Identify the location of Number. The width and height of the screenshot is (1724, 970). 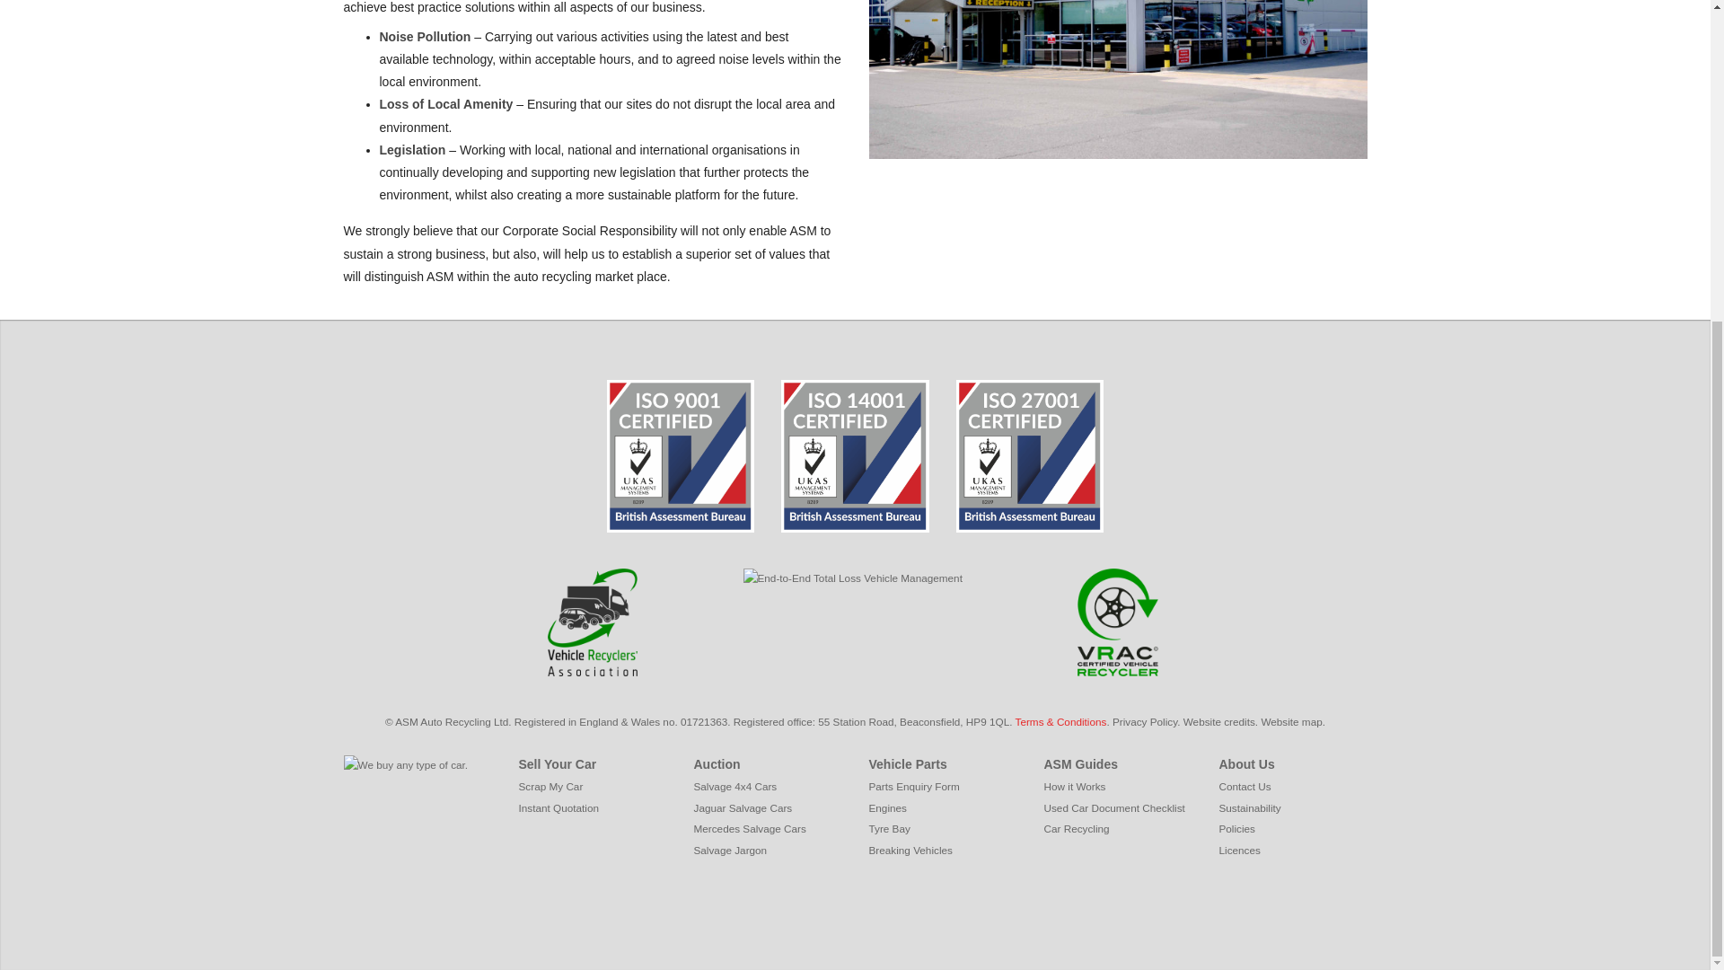
(670, 722).